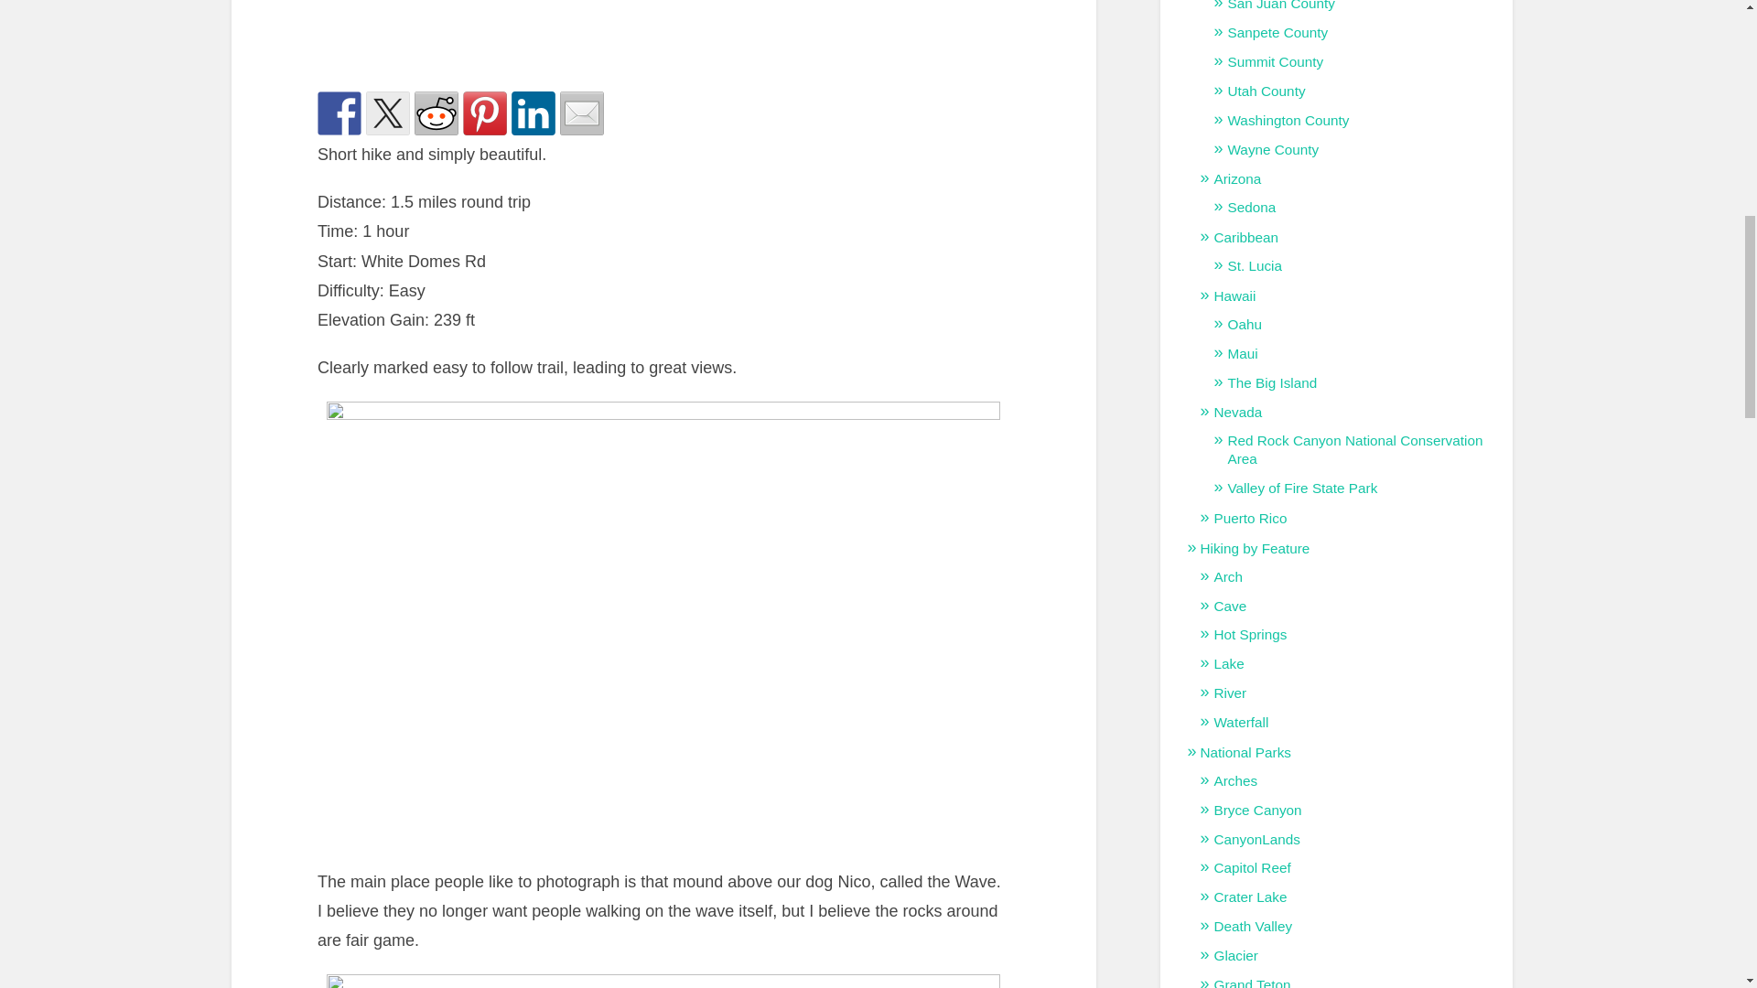 The height and width of the screenshot is (988, 1757). Describe the element at coordinates (582, 113) in the screenshot. I see `Share by email` at that location.